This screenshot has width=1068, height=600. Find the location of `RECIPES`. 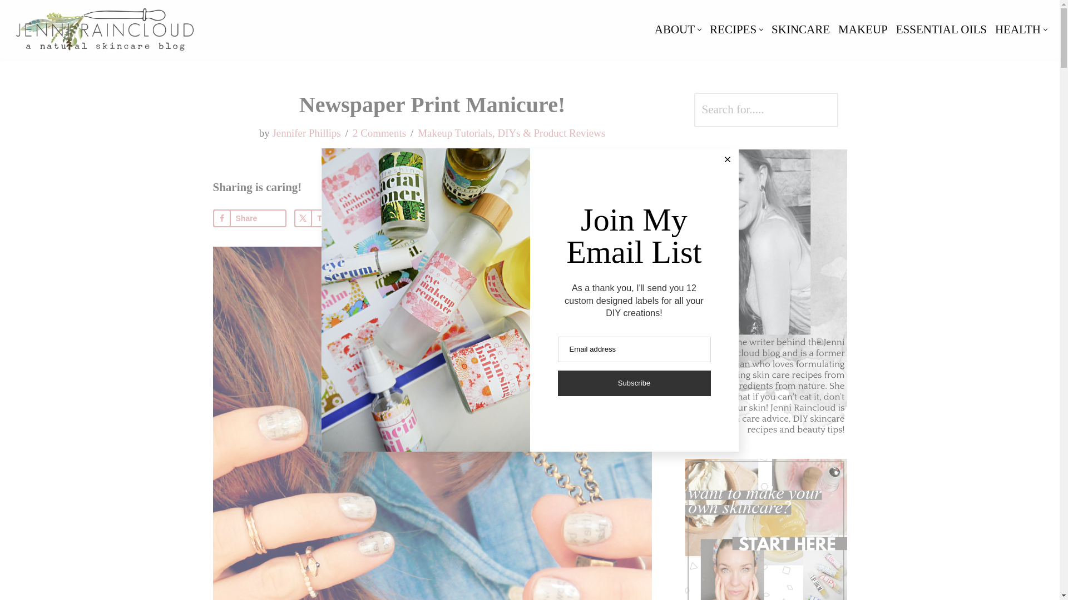

RECIPES is located at coordinates (733, 29).